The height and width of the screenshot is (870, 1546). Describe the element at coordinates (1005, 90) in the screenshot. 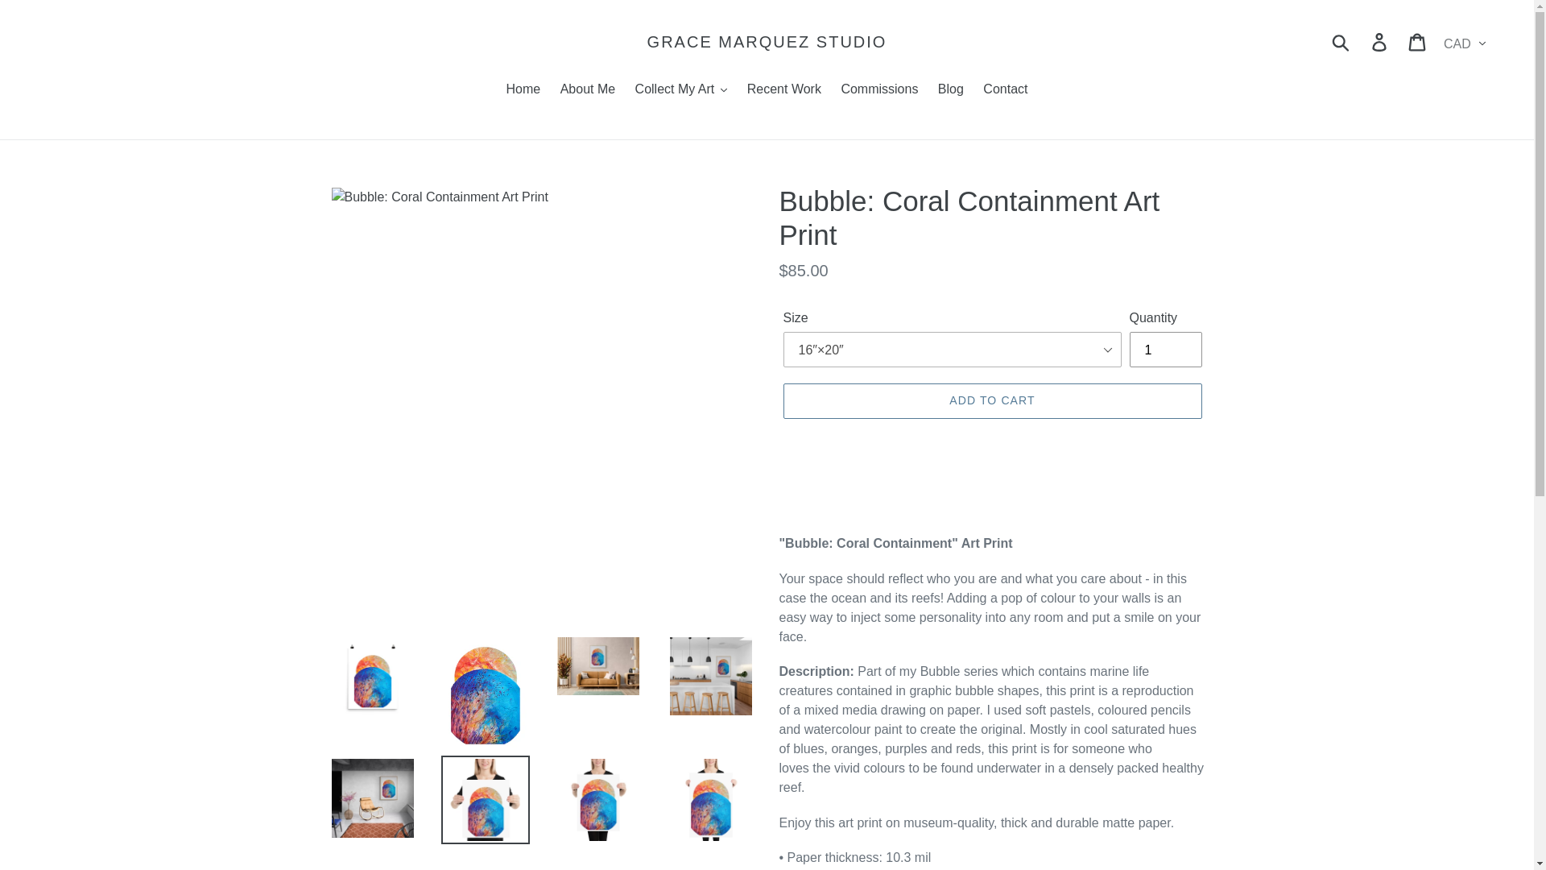

I see `Contact` at that location.